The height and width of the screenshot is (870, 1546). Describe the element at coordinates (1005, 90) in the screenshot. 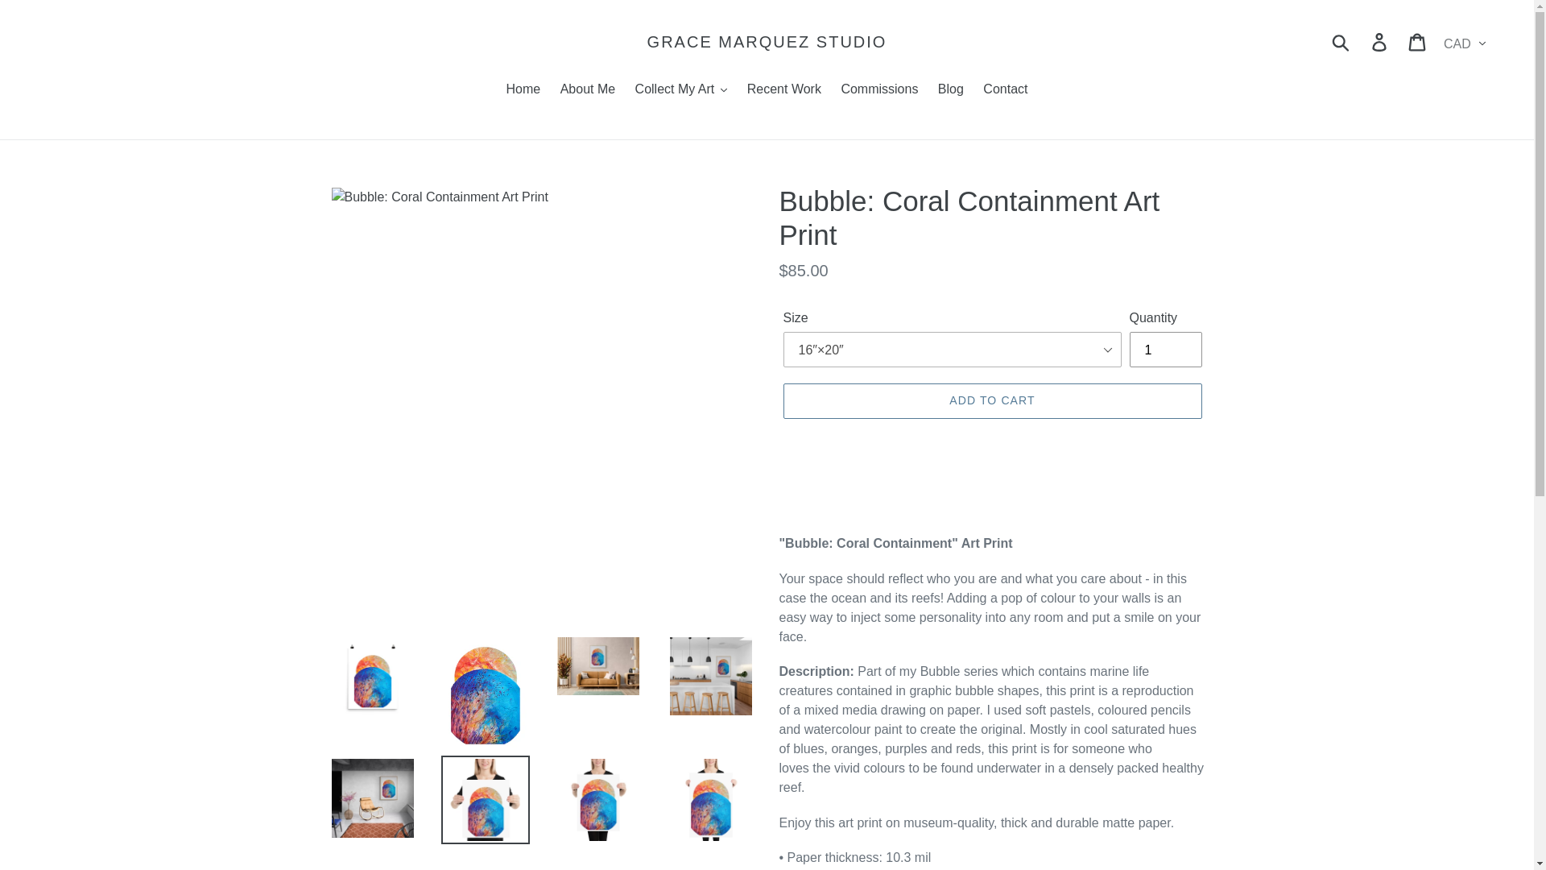

I see `Contact` at that location.